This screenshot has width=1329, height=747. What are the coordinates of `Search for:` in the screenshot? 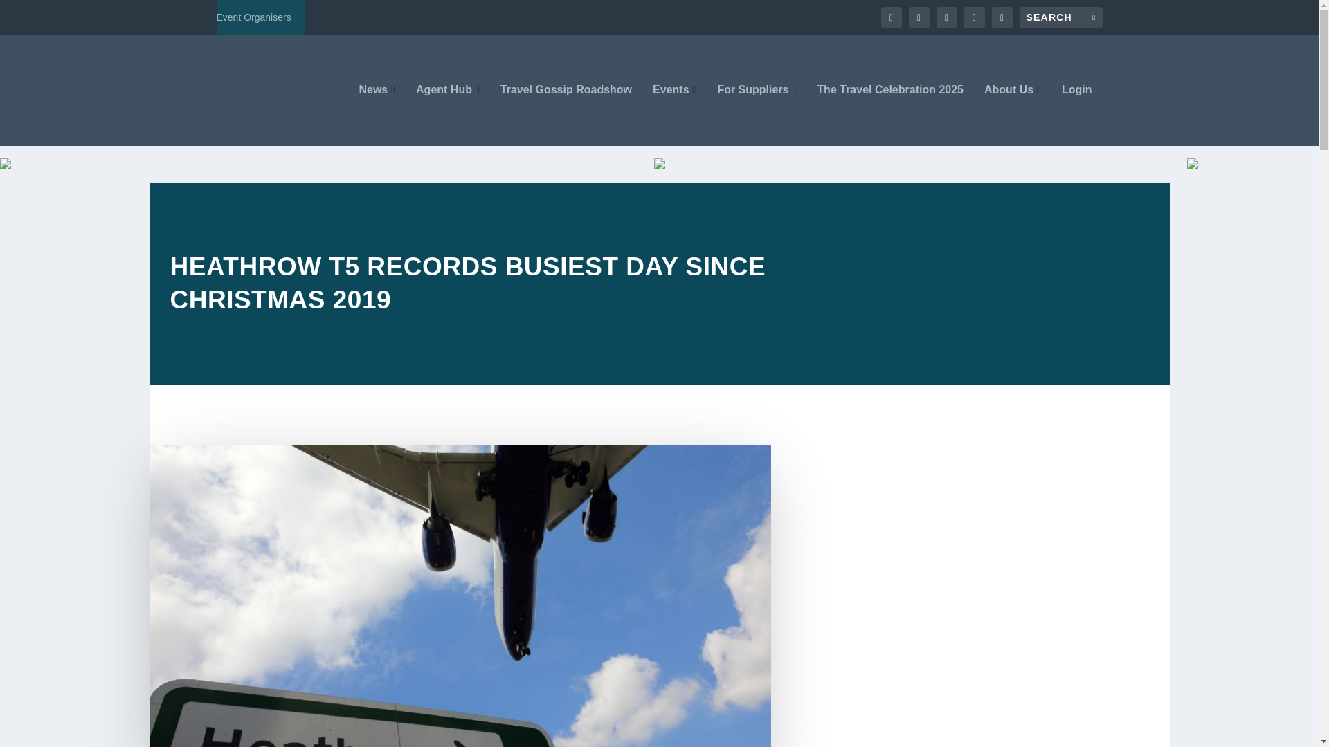 It's located at (1060, 17).